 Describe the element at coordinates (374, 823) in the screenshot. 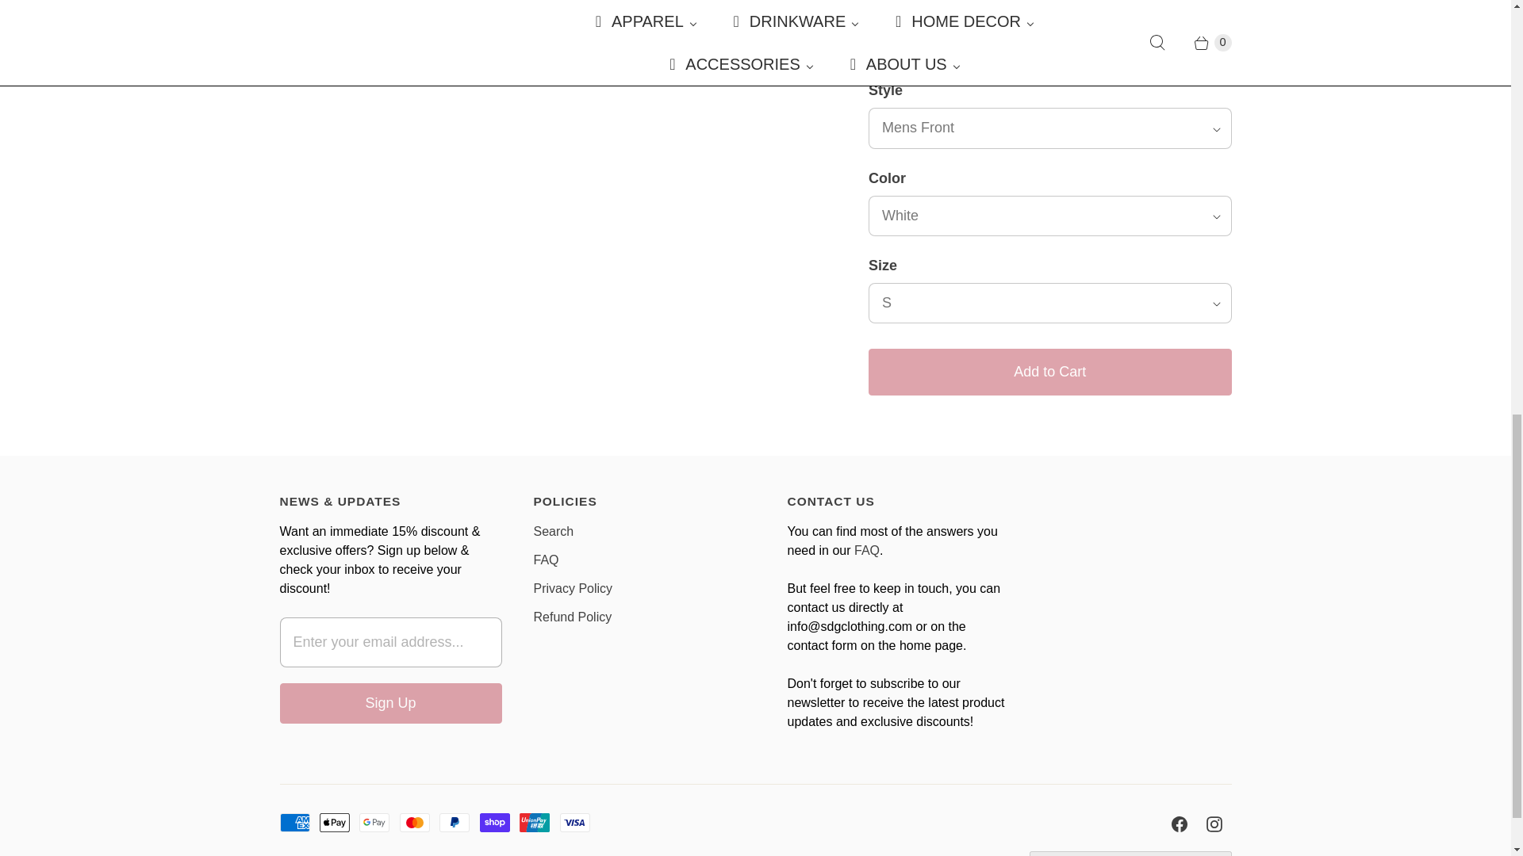

I see `Google Pay` at that location.